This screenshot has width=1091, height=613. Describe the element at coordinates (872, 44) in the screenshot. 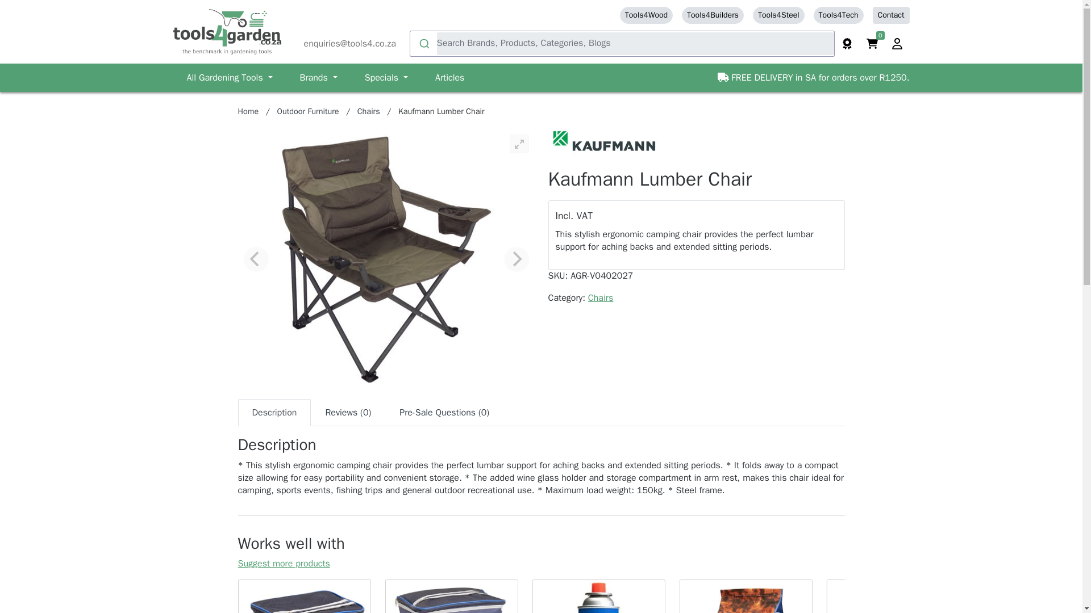

I see `0` at that location.